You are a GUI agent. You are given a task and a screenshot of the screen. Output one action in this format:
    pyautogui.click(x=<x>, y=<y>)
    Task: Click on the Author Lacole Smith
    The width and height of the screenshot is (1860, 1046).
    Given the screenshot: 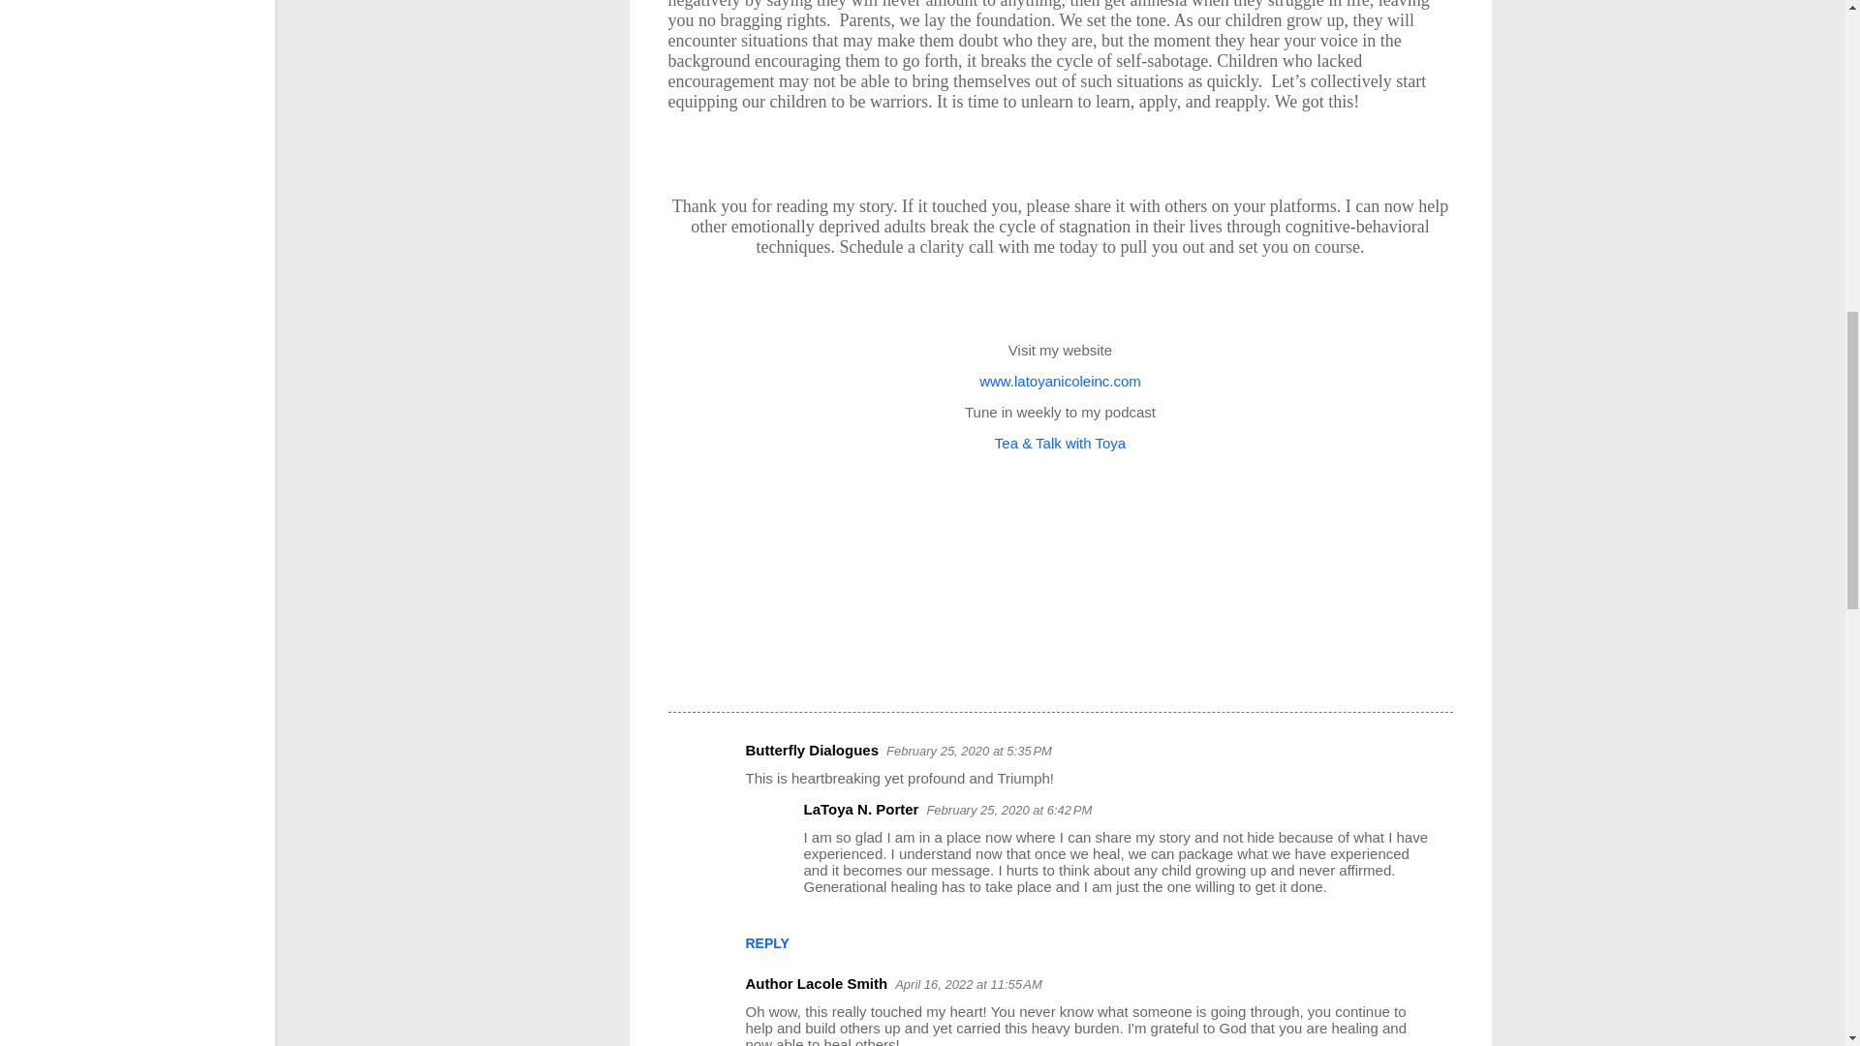 What is the action you would take?
    pyautogui.click(x=817, y=982)
    